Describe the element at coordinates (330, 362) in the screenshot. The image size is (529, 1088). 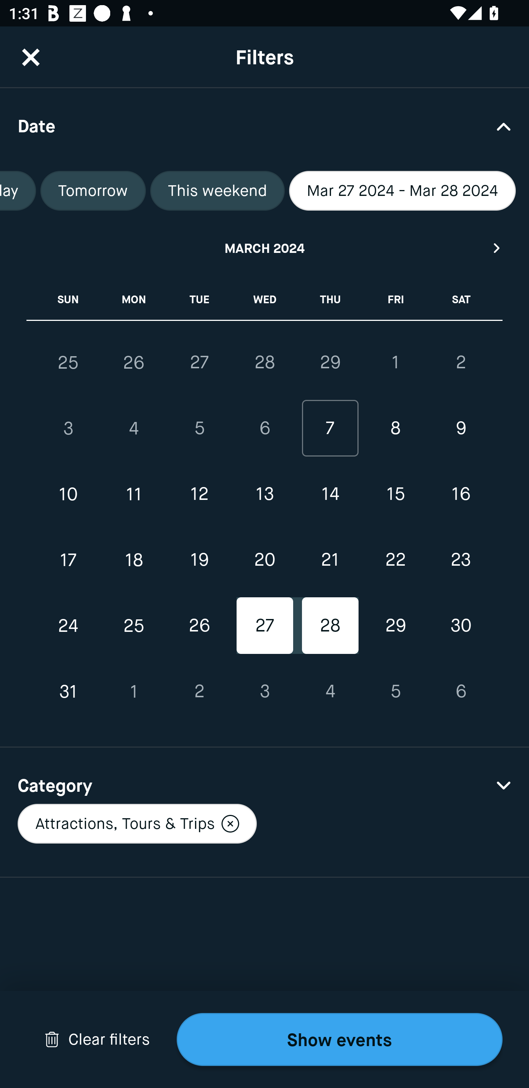
I see `29` at that location.